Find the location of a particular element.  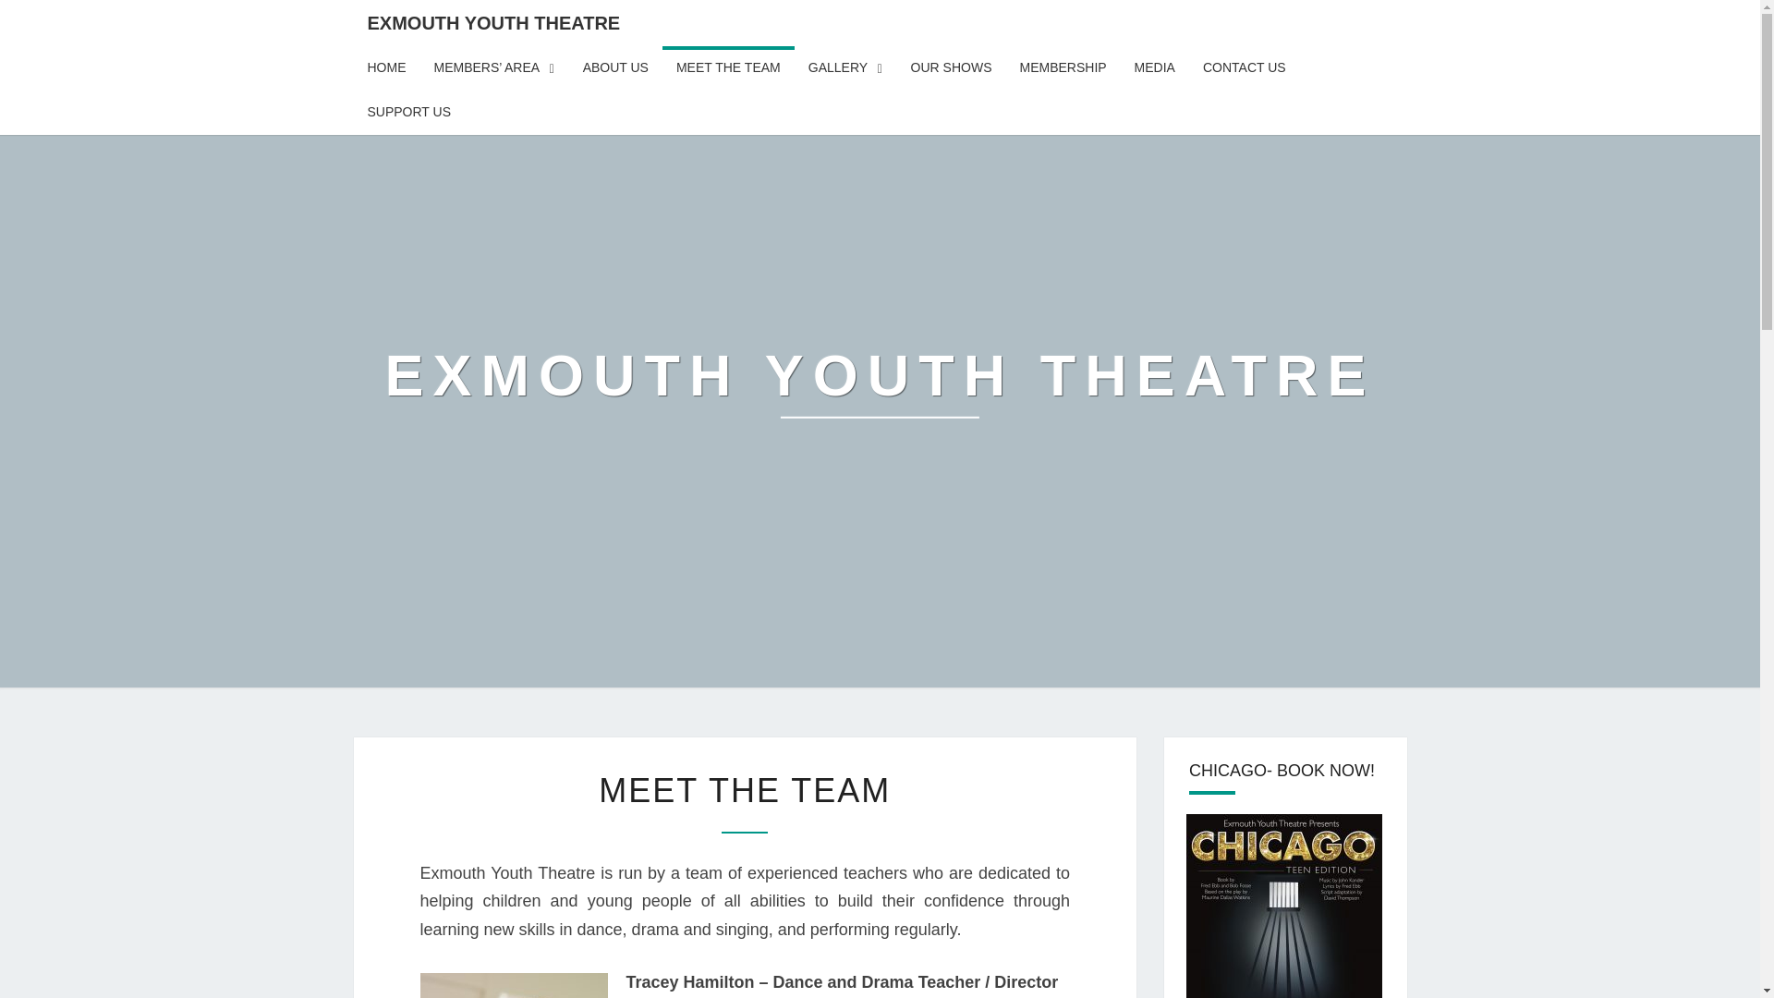

EXMOUTH YOUTH THEATRE is located at coordinates (880, 388).